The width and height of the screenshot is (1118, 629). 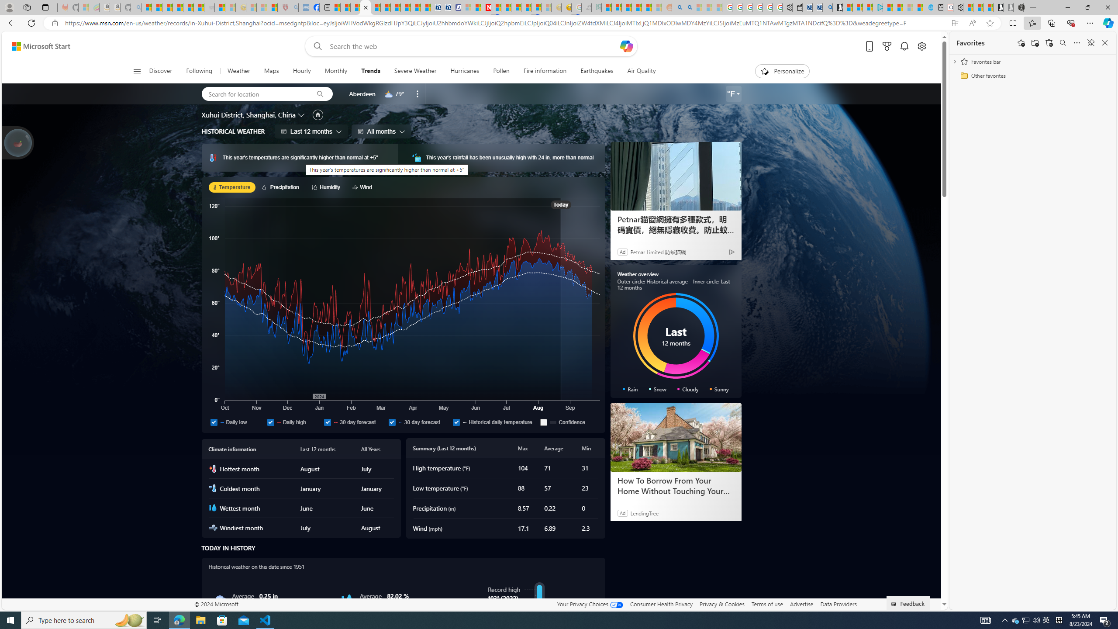 What do you see at coordinates (797, 7) in the screenshot?
I see `Wallet` at bounding box center [797, 7].